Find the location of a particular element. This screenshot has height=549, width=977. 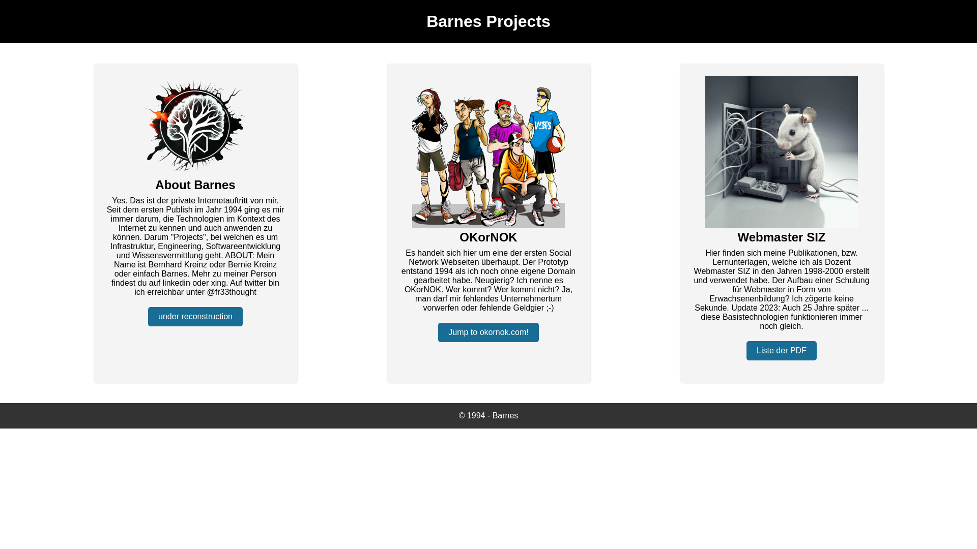

Liste der PDF is located at coordinates (782, 351).